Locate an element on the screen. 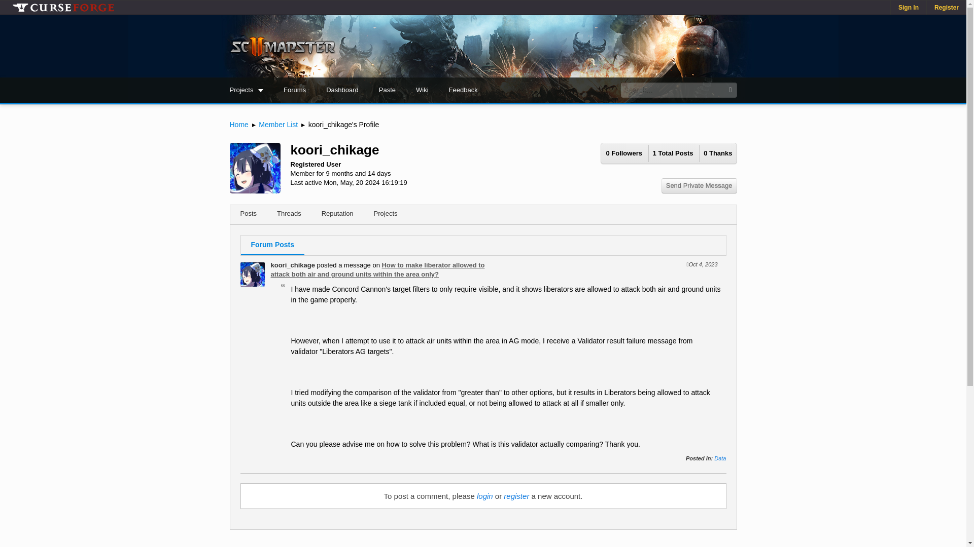 The height and width of the screenshot is (547, 974). Projects is located at coordinates (386, 215).